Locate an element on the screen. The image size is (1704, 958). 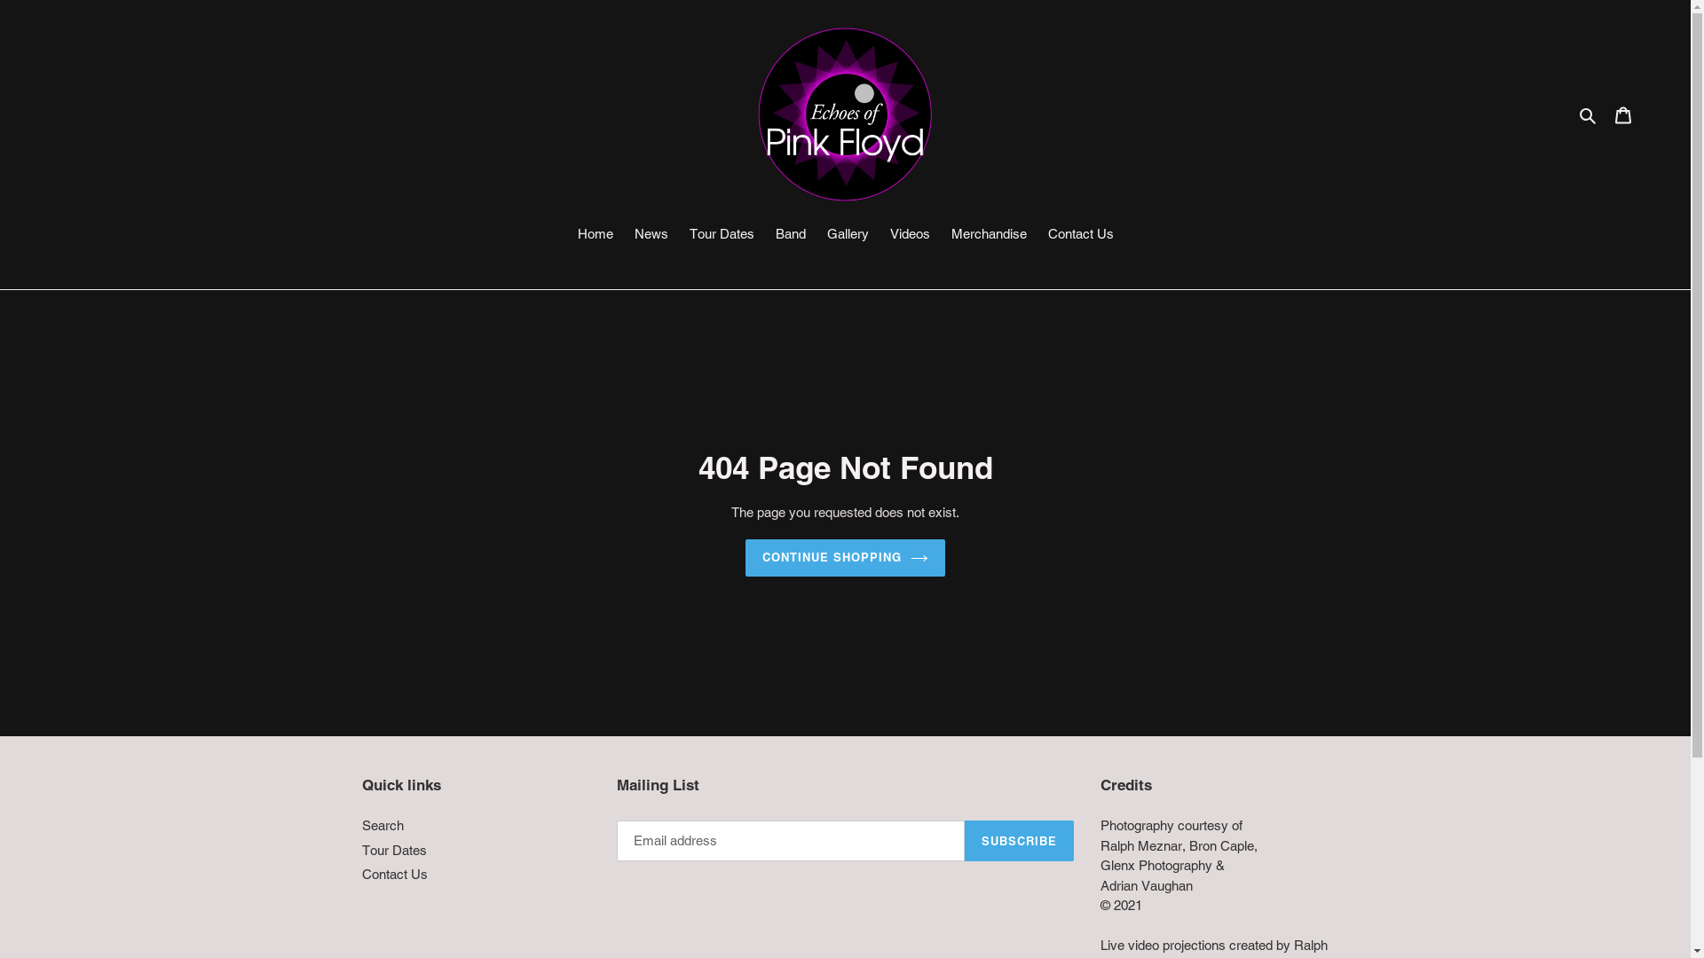
Search is located at coordinates (1589, 115).